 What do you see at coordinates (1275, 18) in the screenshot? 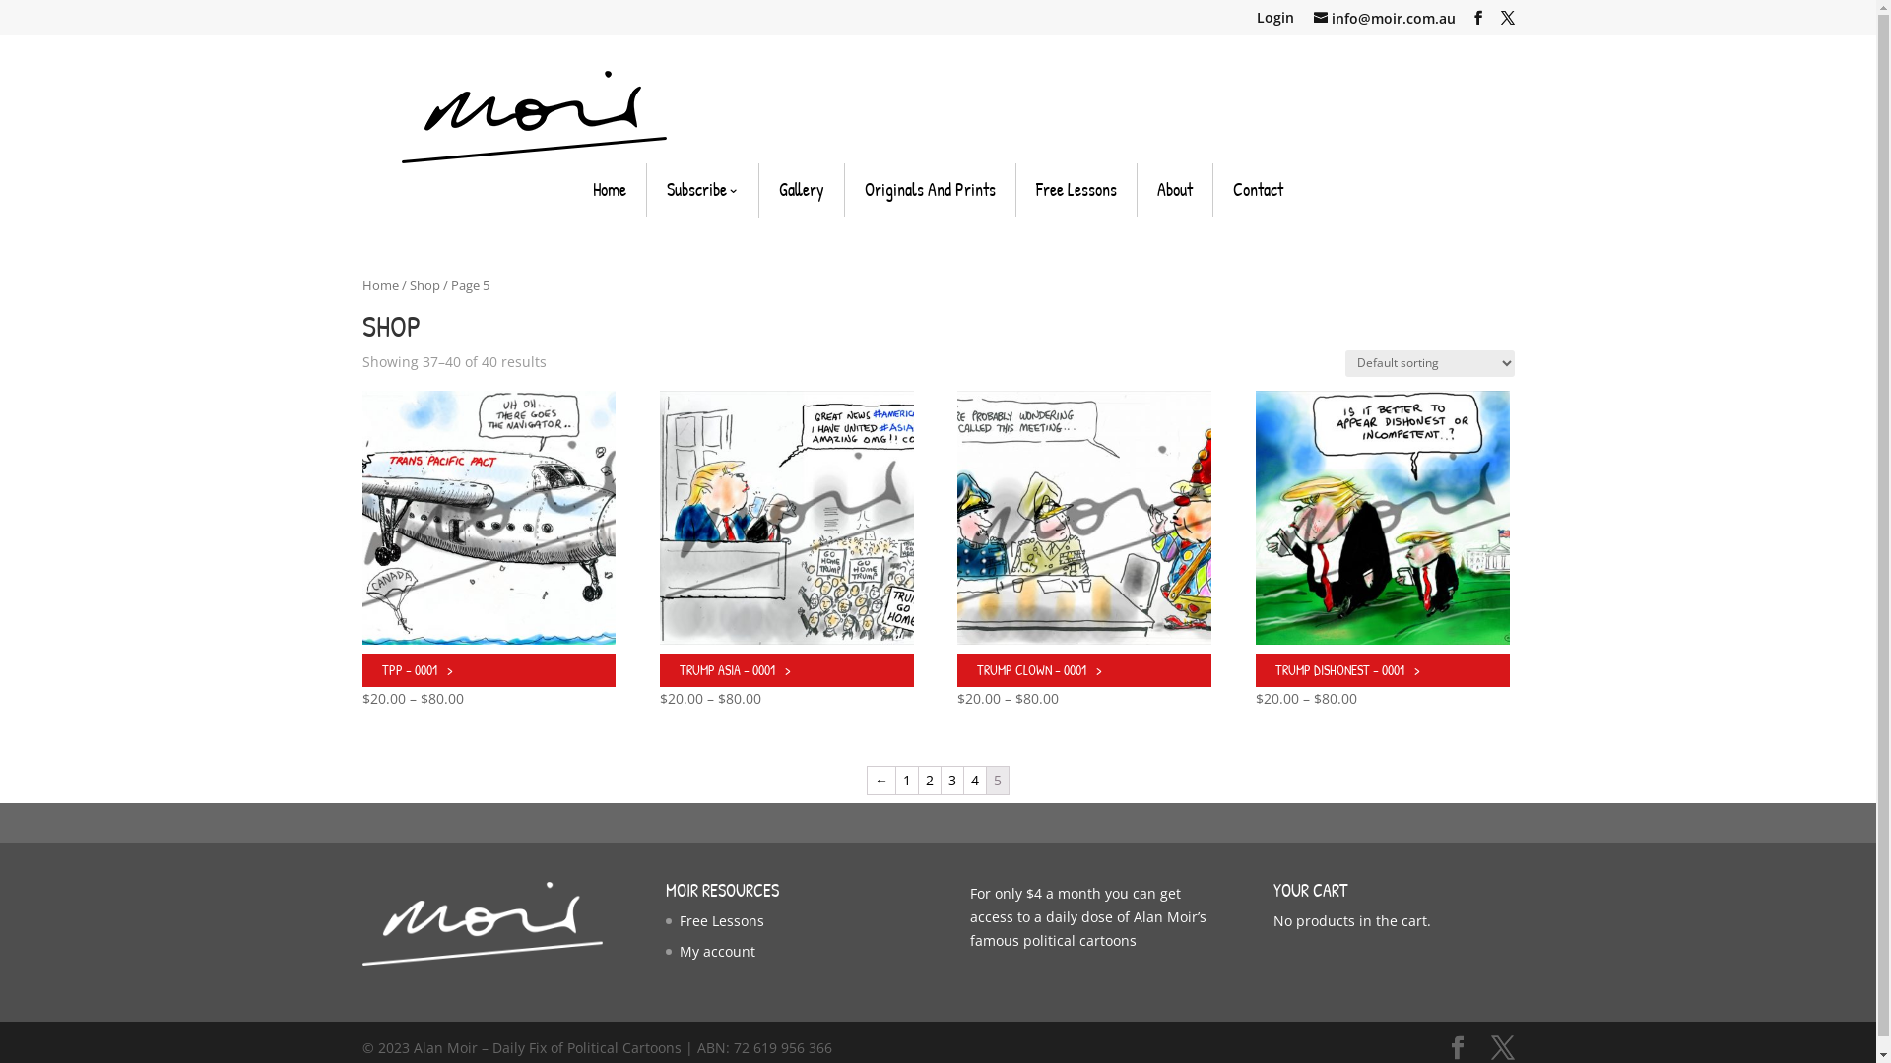
I see `Login` at bounding box center [1275, 18].